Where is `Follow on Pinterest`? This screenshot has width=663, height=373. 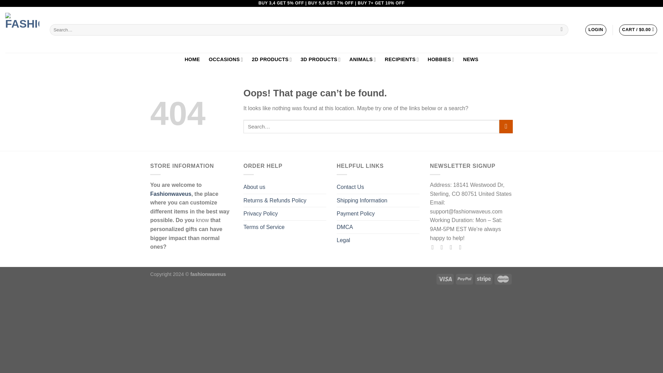
Follow on Pinterest is located at coordinates (462, 247).